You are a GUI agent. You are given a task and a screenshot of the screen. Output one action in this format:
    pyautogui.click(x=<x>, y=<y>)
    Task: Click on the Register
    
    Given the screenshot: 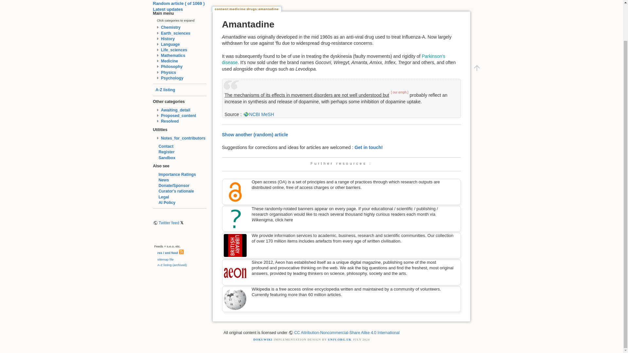 What is the action you would take?
    pyautogui.click(x=164, y=152)
    